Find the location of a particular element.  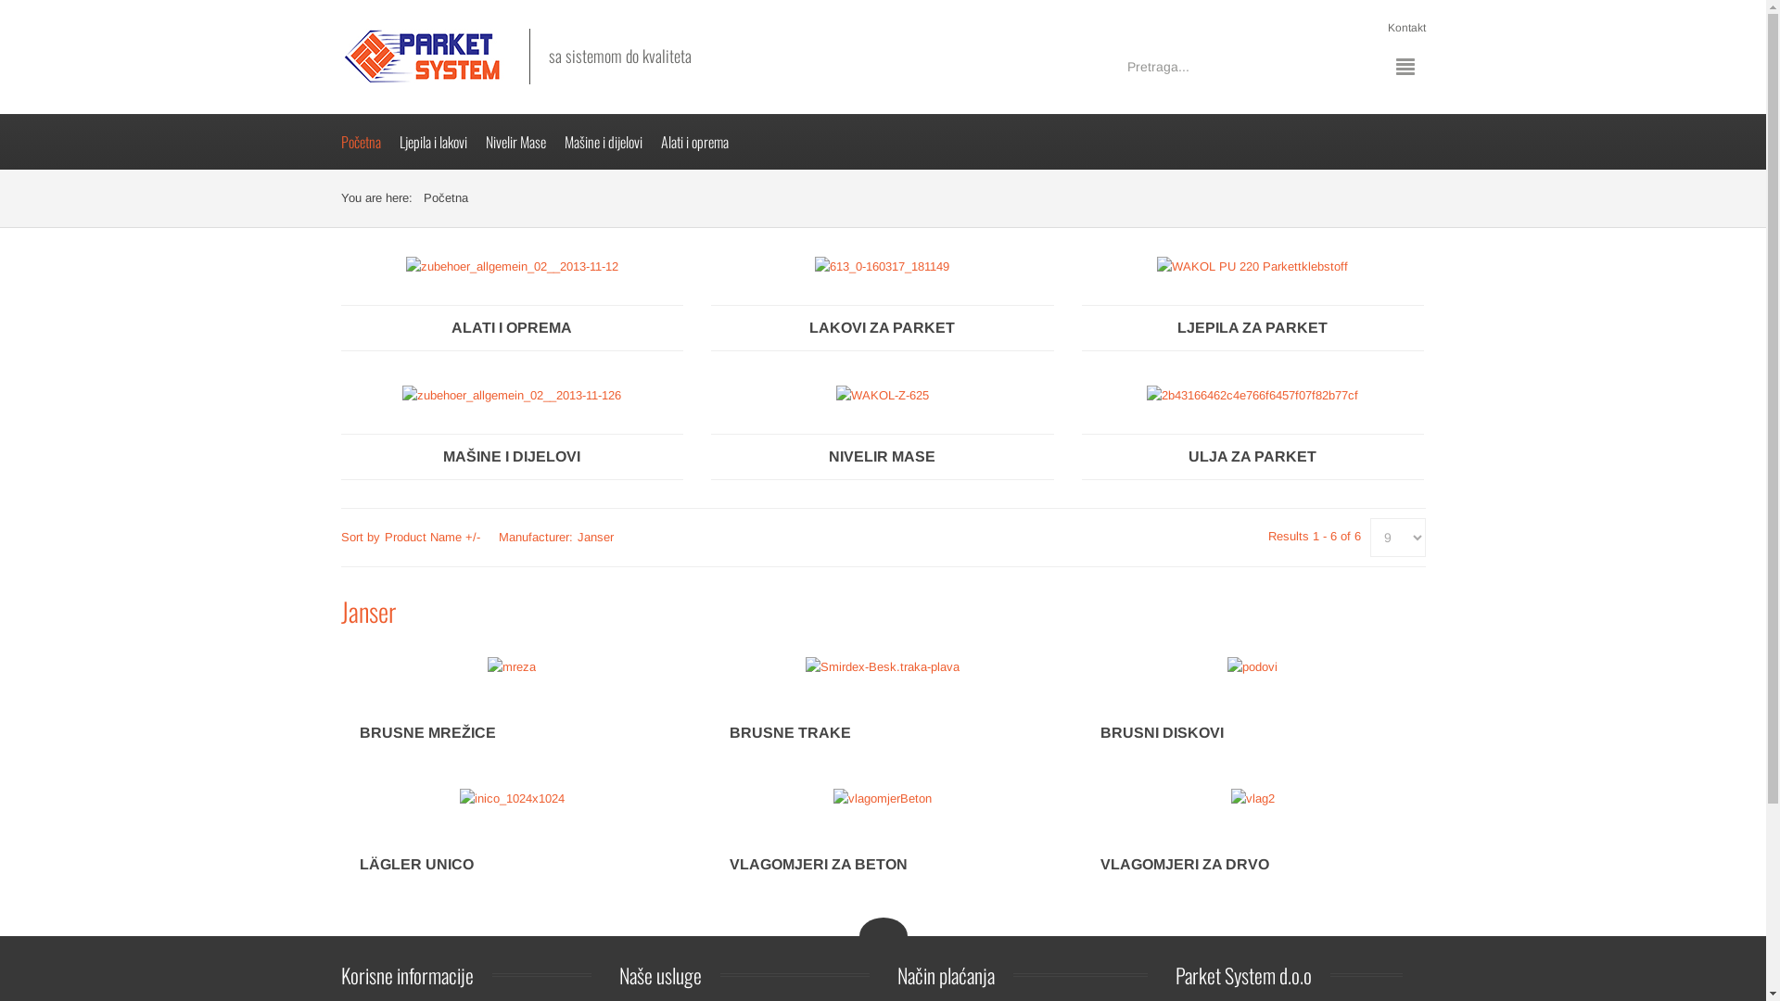

BRUSNI DISKOVI is located at coordinates (1163, 732).